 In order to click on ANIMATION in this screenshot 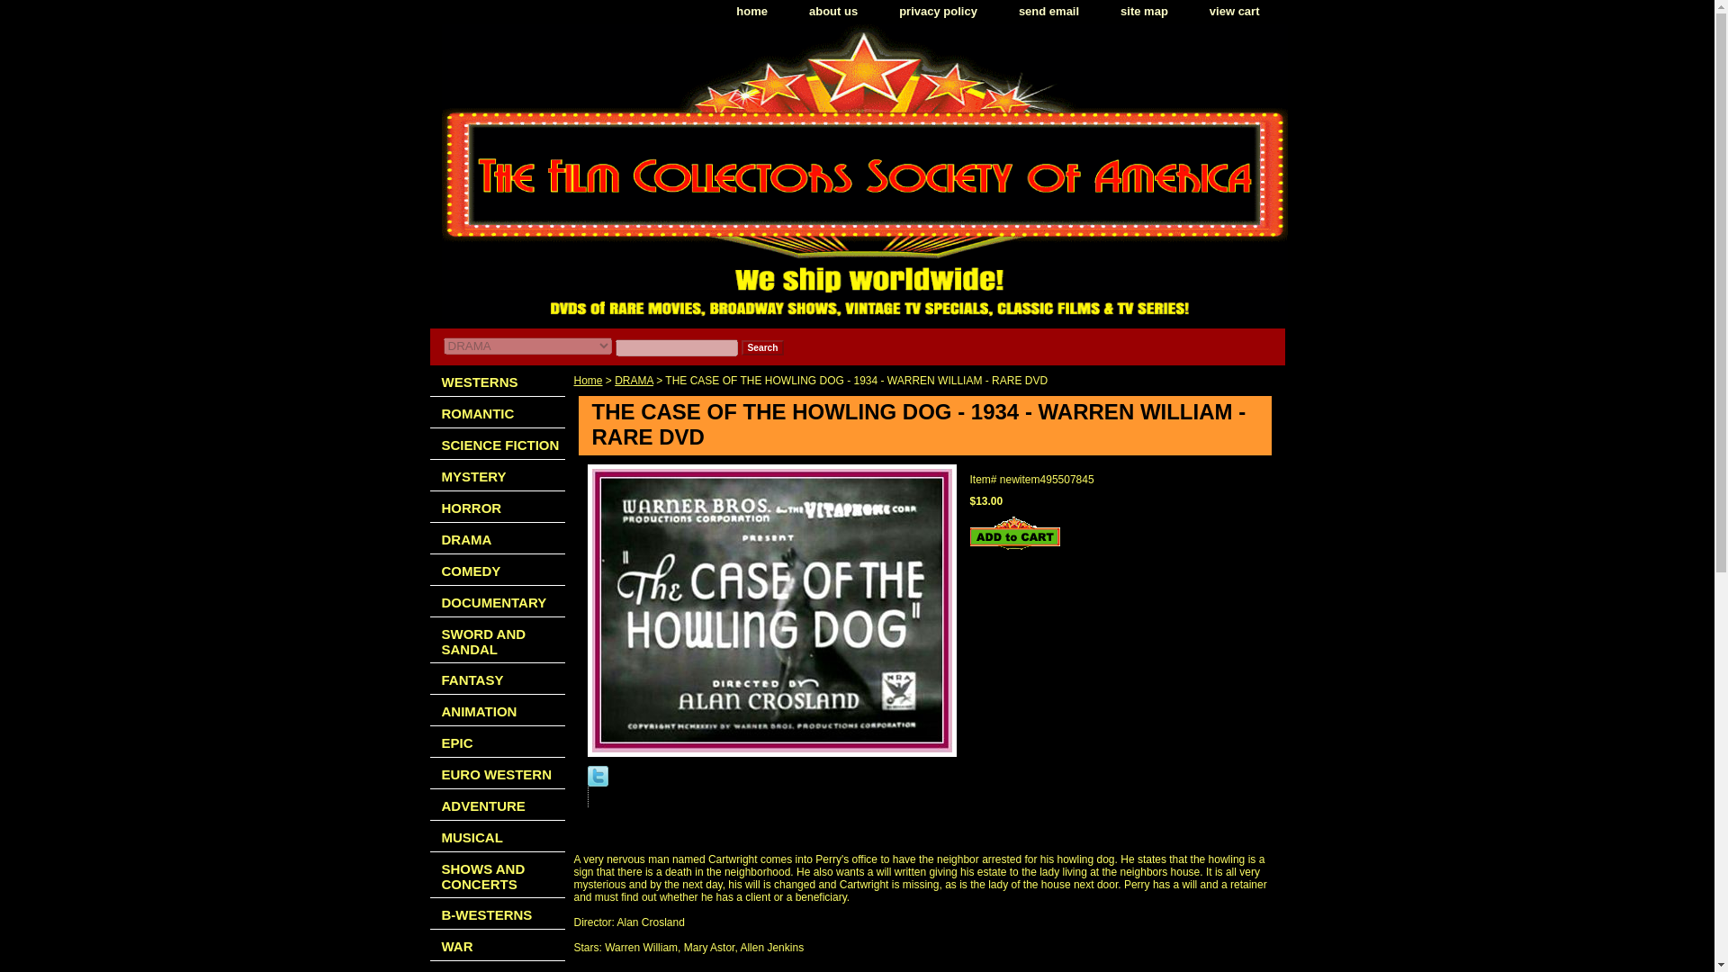, I will do `click(497, 710)`.